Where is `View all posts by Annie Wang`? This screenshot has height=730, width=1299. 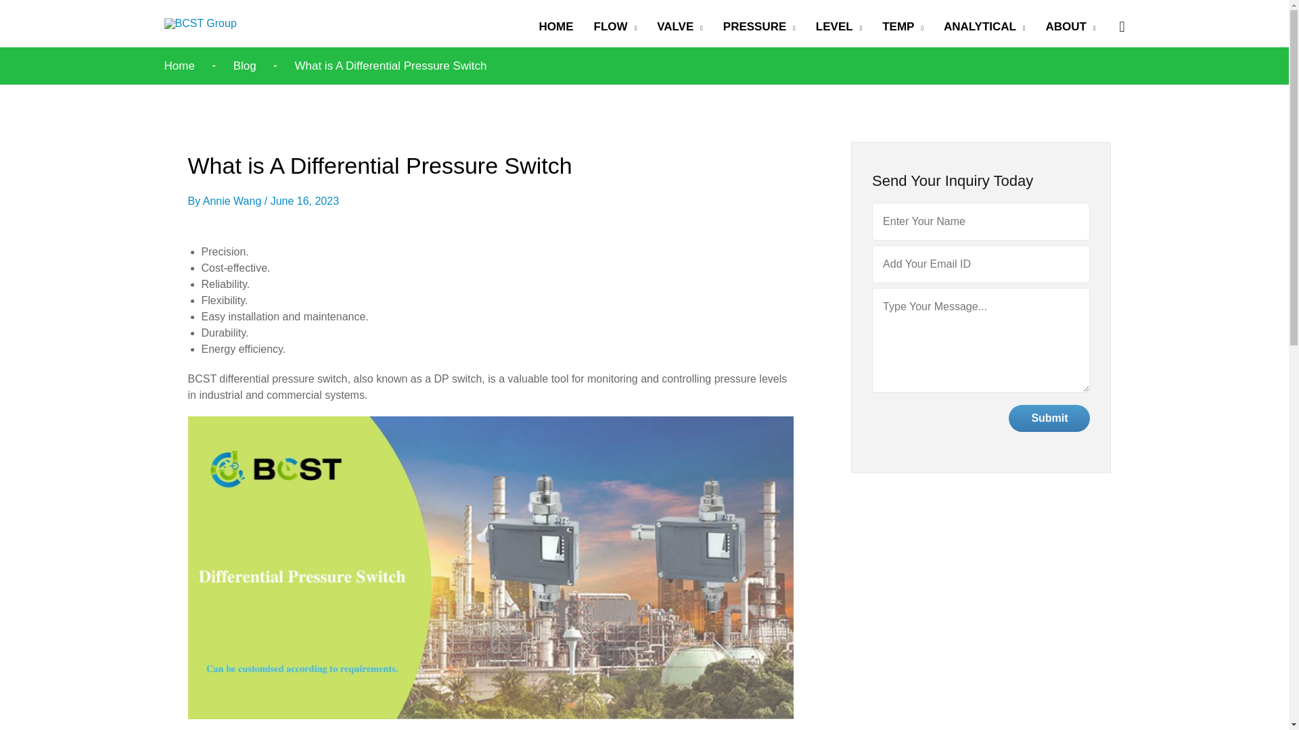 View all posts by Annie Wang is located at coordinates (233, 201).